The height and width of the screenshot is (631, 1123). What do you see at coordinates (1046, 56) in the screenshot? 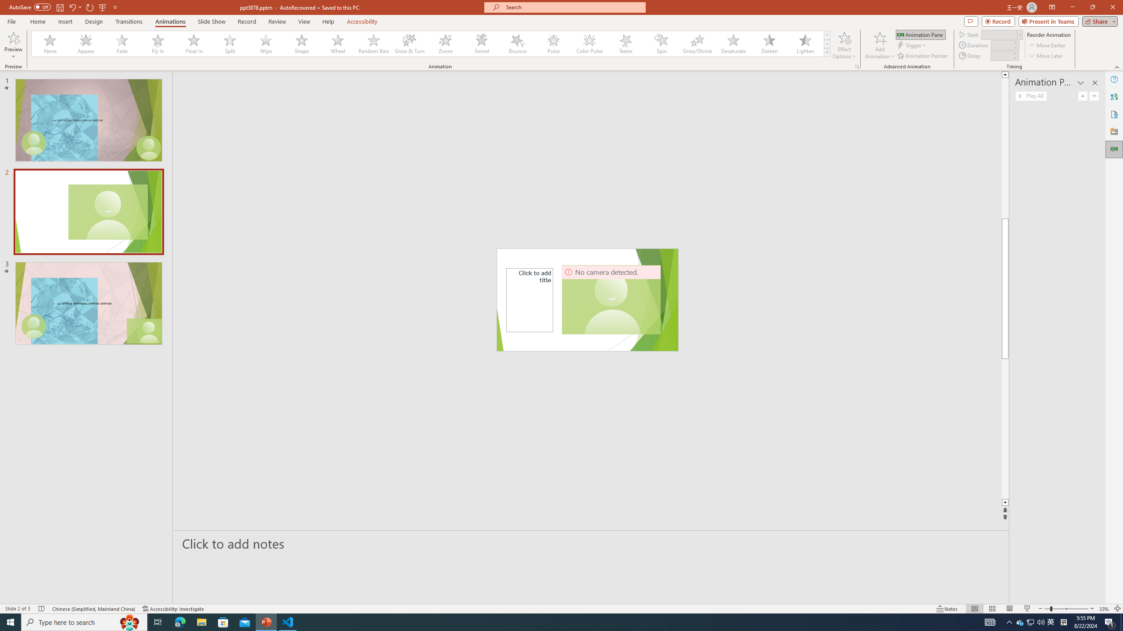
I see `Move Later` at bounding box center [1046, 56].